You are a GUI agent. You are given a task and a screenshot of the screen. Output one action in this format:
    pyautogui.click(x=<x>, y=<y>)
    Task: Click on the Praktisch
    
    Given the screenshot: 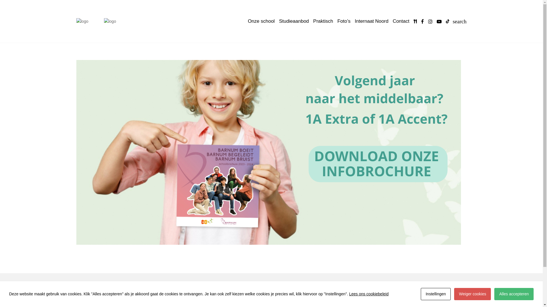 What is the action you would take?
    pyautogui.click(x=323, y=21)
    